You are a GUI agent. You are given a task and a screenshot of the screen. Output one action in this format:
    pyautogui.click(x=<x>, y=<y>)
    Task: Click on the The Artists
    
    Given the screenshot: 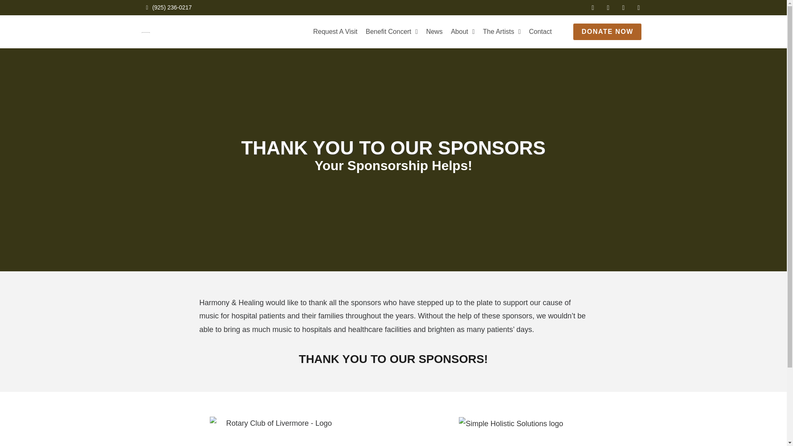 What is the action you would take?
    pyautogui.click(x=501, y=31)
    